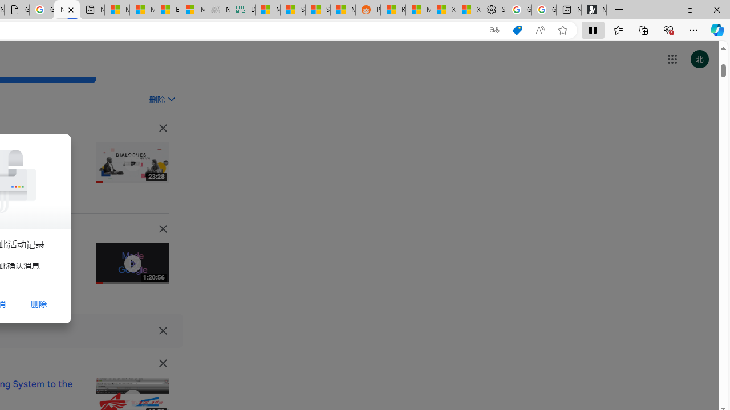  Describe the element at coordinates (393, 10) in the screenshot. I see `R******* | Trusted Community Engagement and Contributions` at that location.